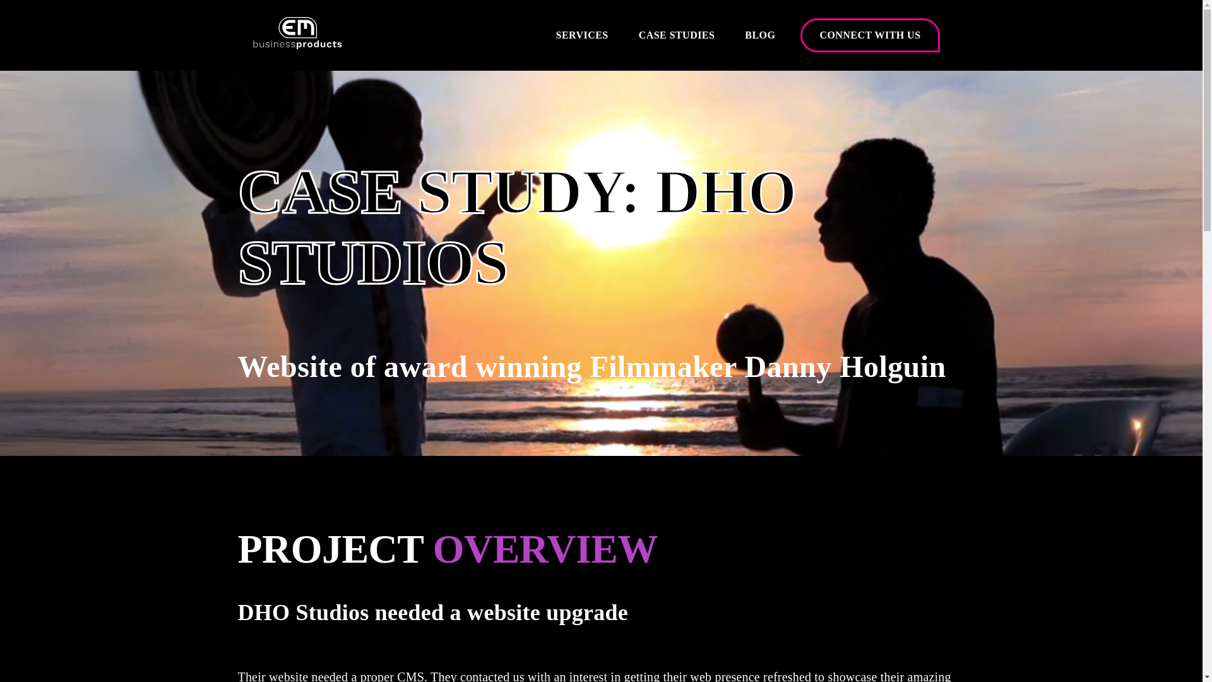  I want to click on CASE STUDIES, so click(677, 35).